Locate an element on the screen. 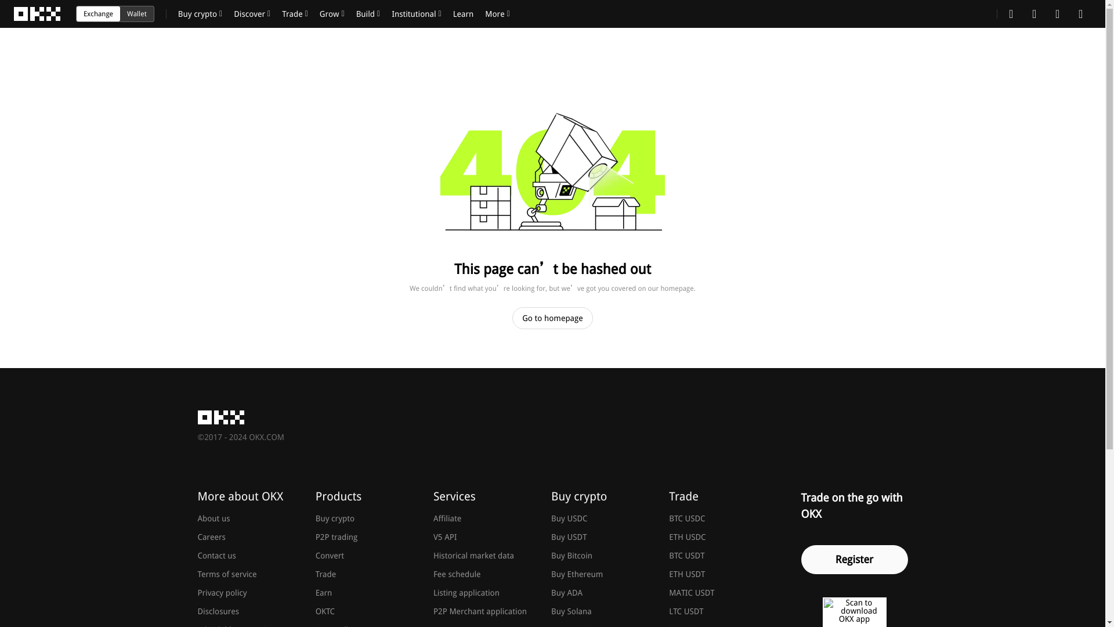  OKX is located at coordinates (37, 14).